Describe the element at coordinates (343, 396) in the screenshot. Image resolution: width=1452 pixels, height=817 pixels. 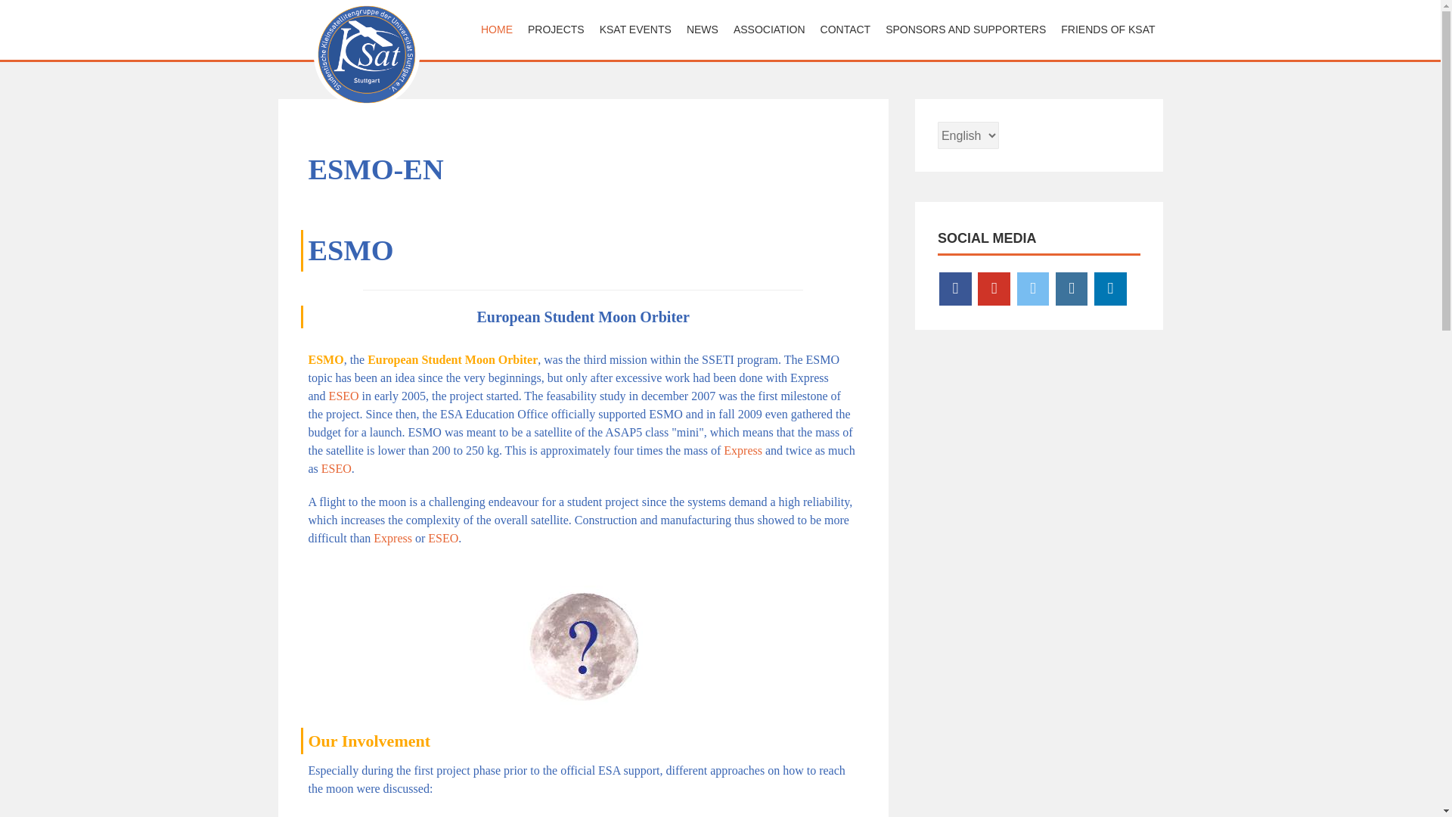
I see `ESEO` at that location.